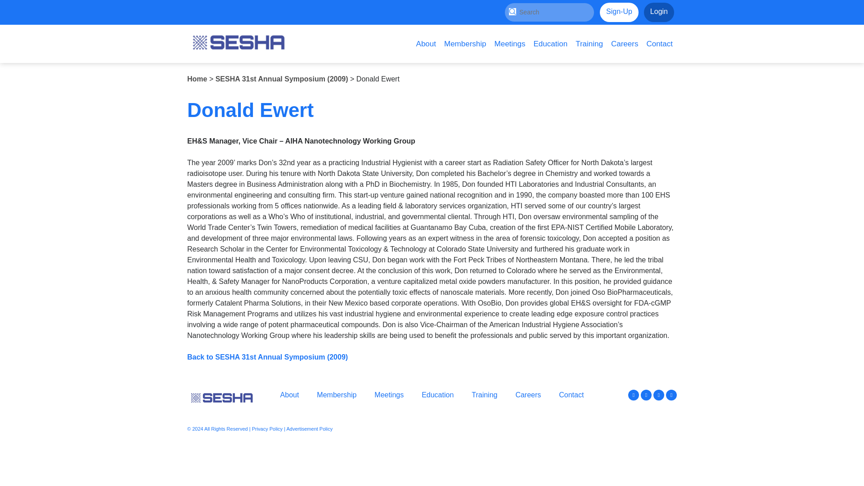 The width and height of the screenshot is (864, 486). I want to click on Meetings, so click(510, 44).